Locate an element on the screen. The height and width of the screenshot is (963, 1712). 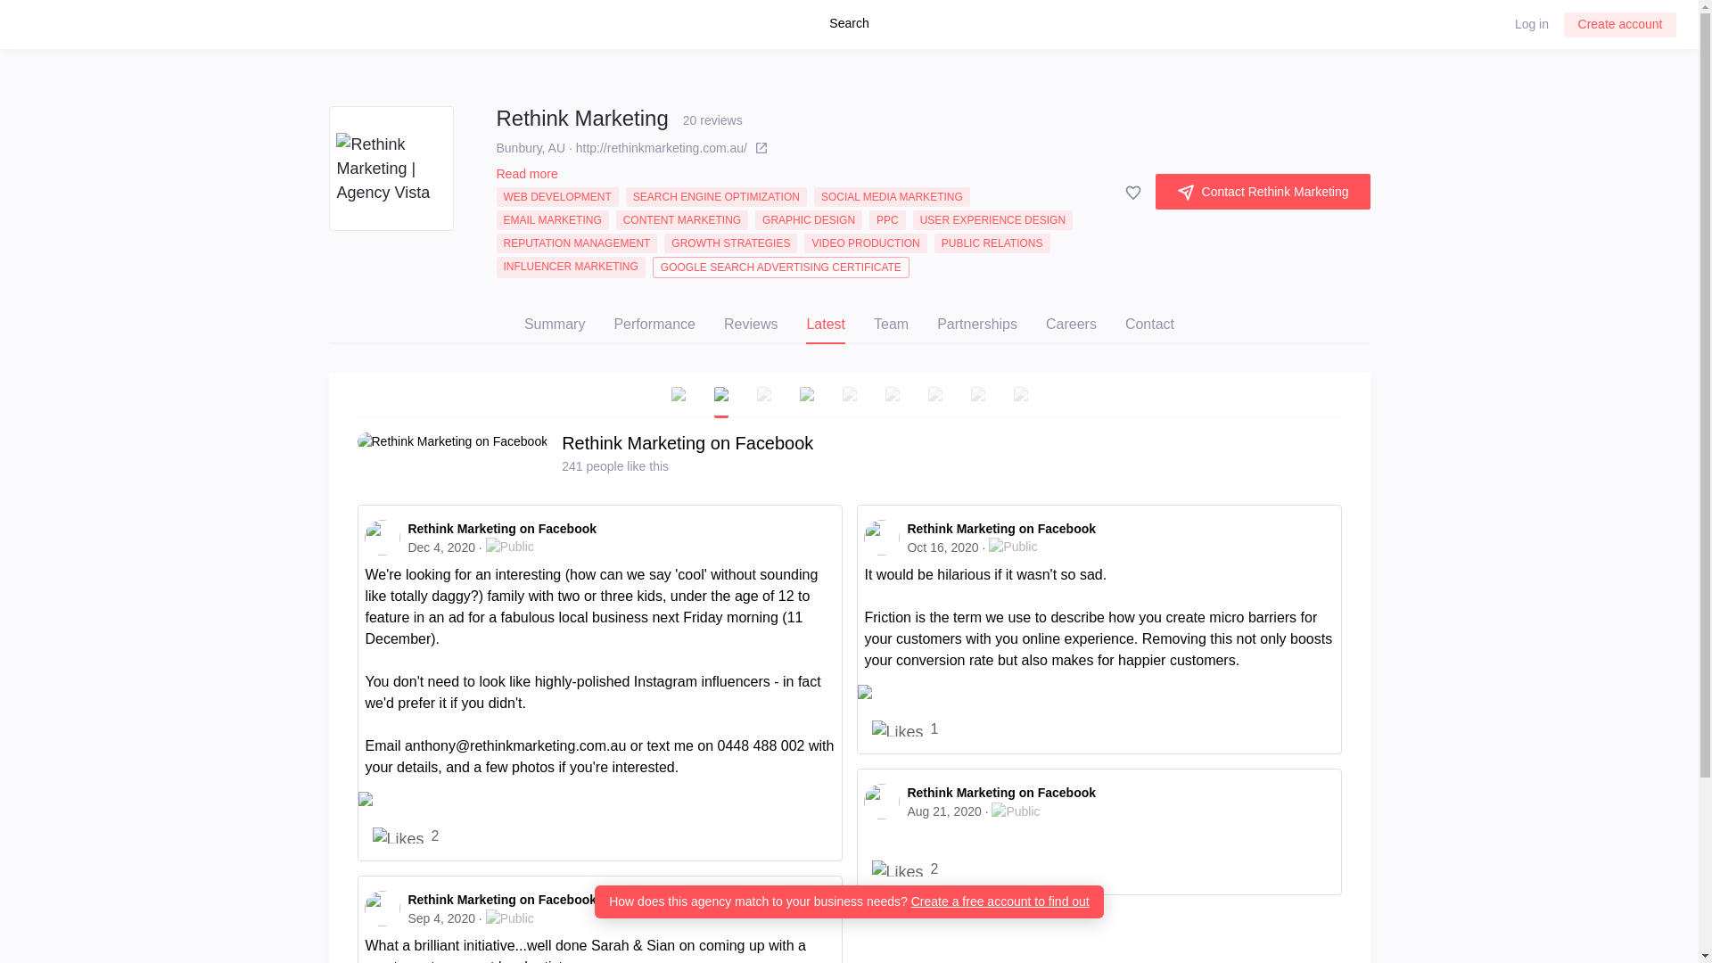
Rethink Marketing on Facebook is located at coordinates (501, 900).